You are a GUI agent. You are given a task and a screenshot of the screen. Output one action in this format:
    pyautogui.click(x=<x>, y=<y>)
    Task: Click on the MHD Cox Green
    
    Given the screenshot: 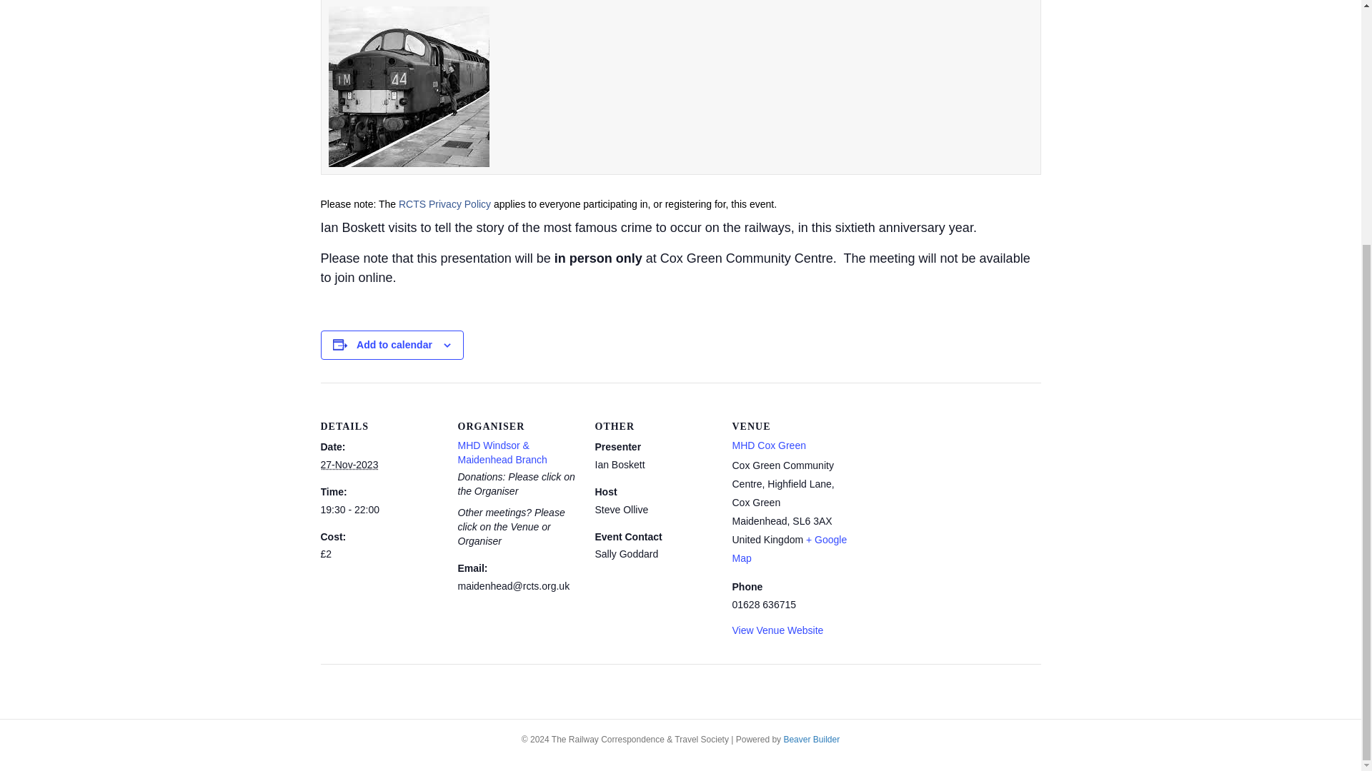 What is the action you would take?
    pyautogui.click(x=768, y=445)
    